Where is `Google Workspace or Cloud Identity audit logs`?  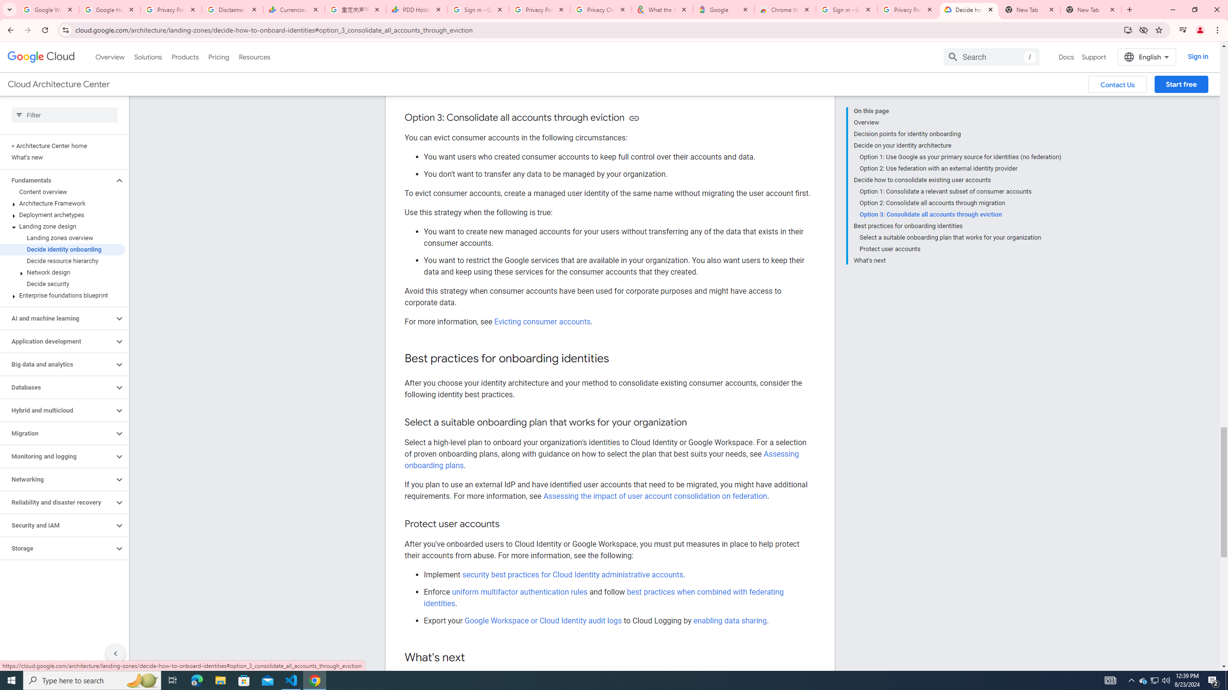 Google Workspace or Cloud Identity audit logs is located at coordinates (543, 620).